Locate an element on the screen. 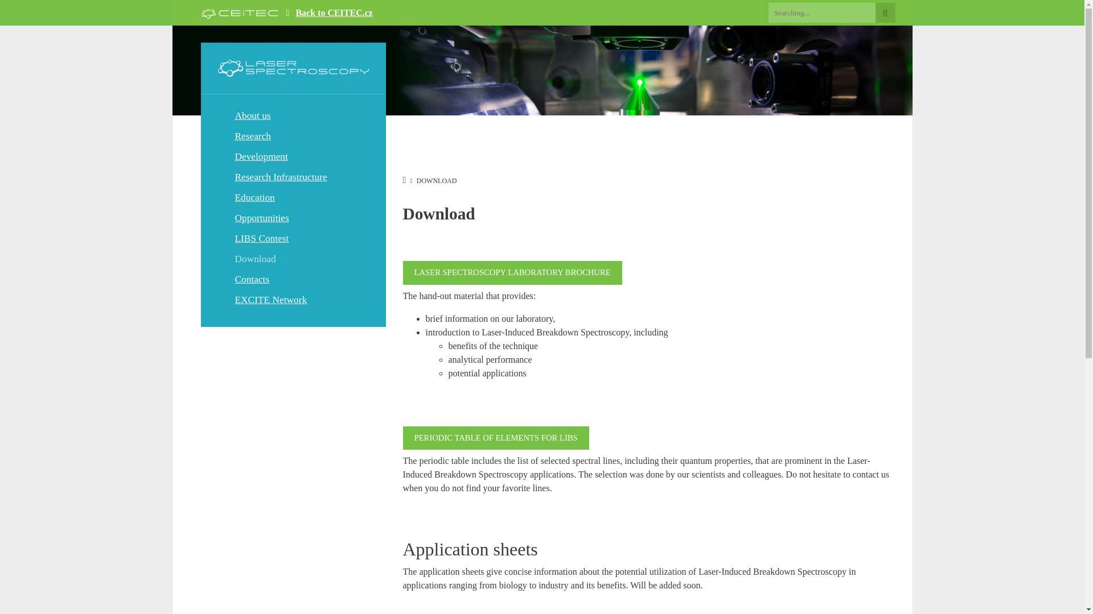 The height and width of the screenshot is (614, 1093). PERIODIC TABLE OF ELEMENTS FOR LIBS is located at coordinates (496, 438).